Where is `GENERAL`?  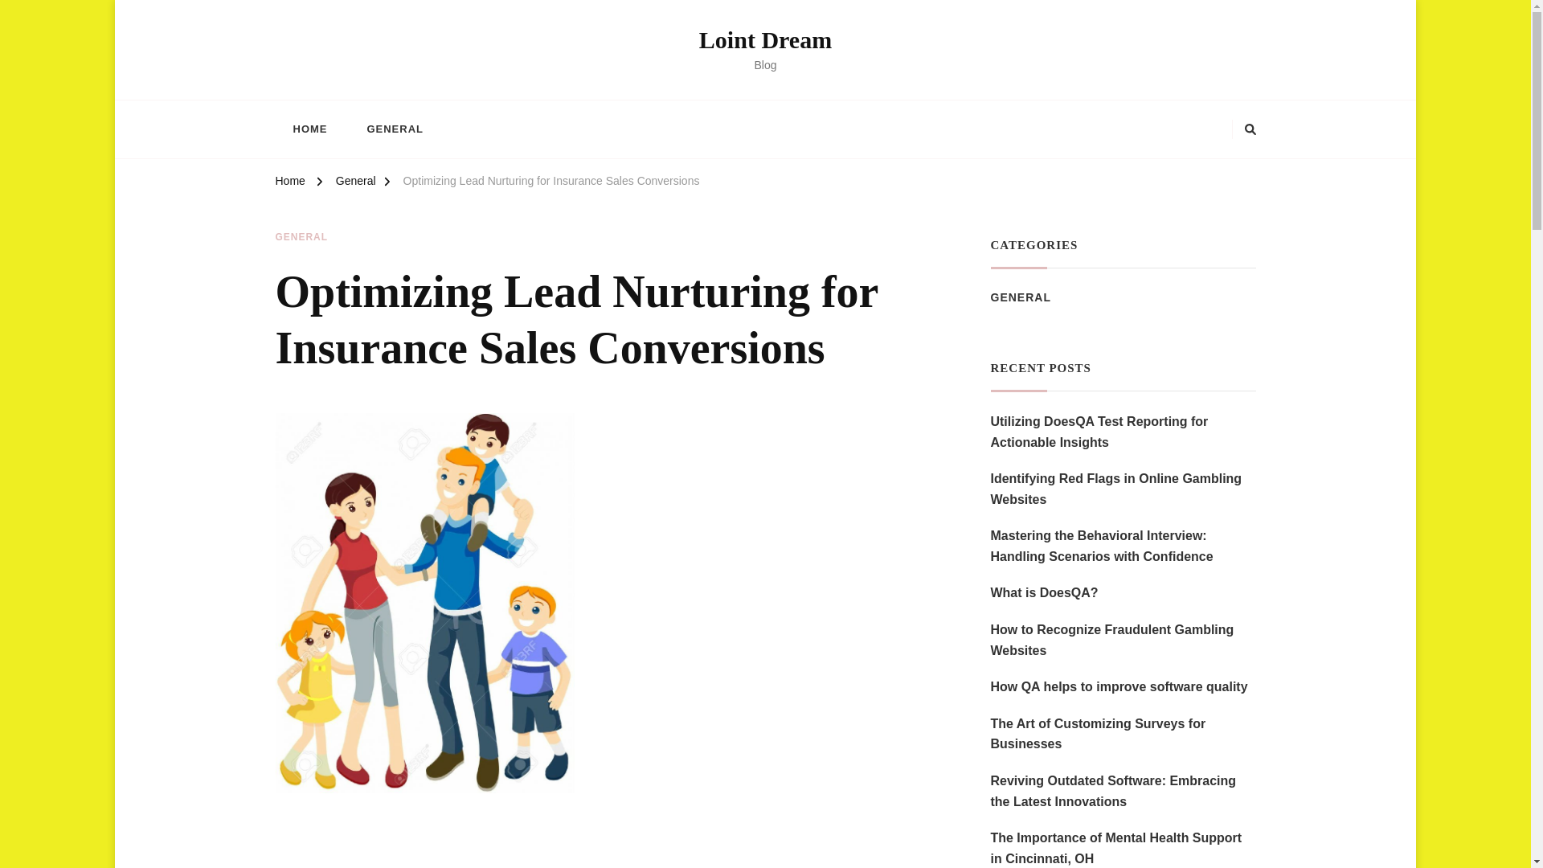
GENERAL is located at coordinates (394, 129).